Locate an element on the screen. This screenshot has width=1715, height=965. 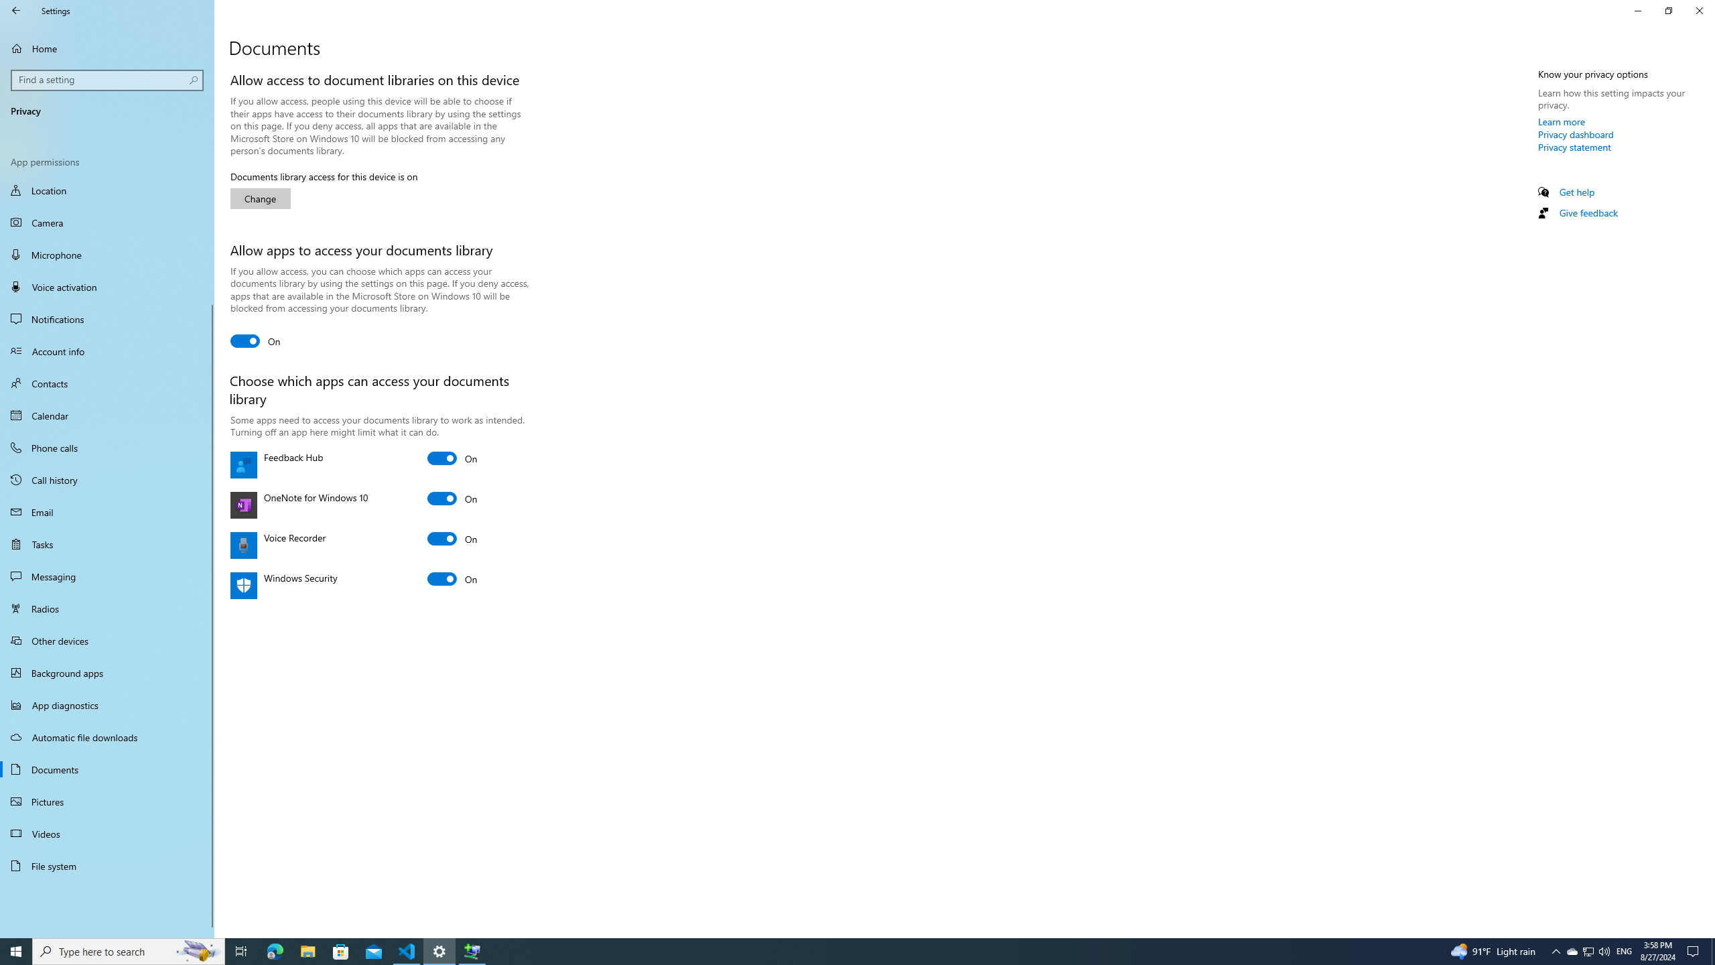
Privacy dashboard is located at coordinates (1576, 134).